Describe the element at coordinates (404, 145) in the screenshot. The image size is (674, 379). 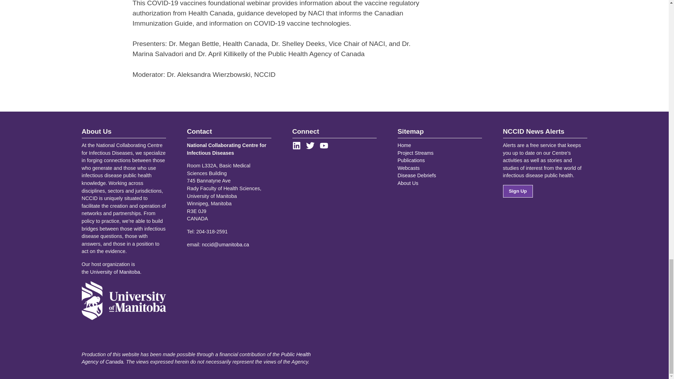
I see `Home` at that location.